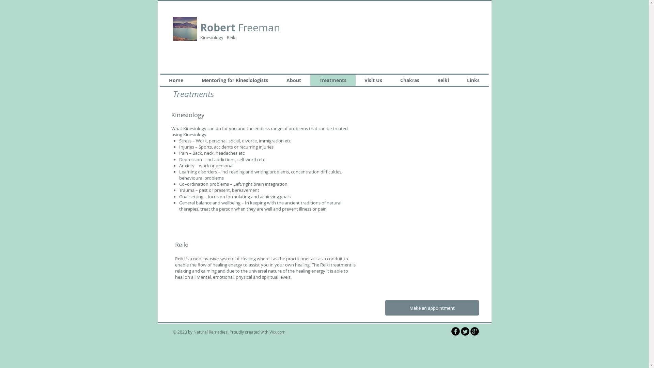  I want to click on Visit Us, so click(373, 80).